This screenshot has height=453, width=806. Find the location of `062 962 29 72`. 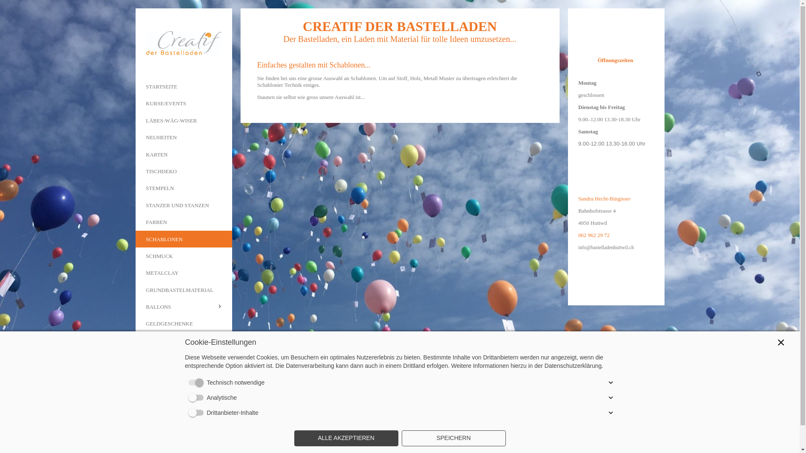

062 962 29 72 is located at coordinates (594, 235).